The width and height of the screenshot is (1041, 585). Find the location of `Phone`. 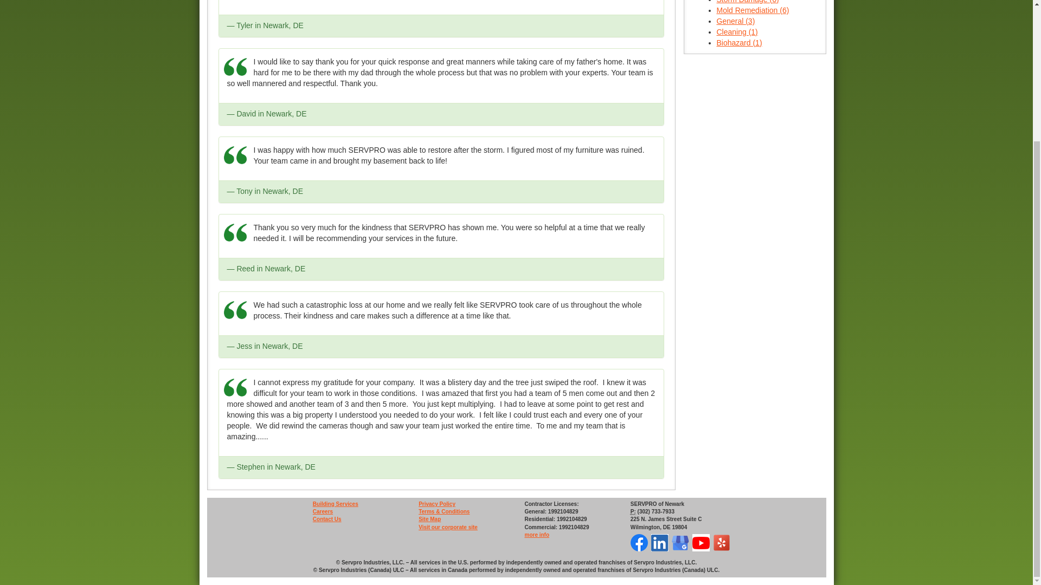

Phone is located at coordinates (633, 511).